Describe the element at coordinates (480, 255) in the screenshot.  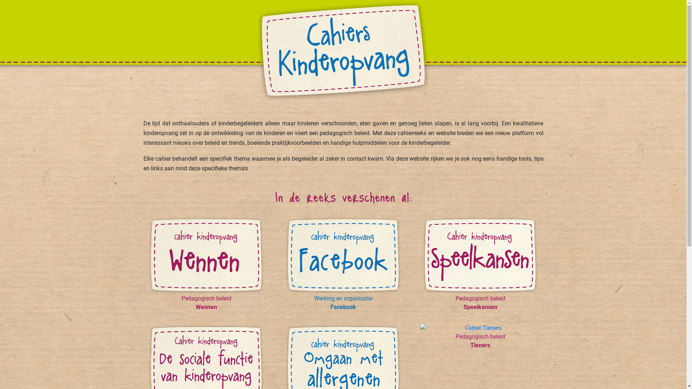
I see `Cahier Speelkansen` at that location.